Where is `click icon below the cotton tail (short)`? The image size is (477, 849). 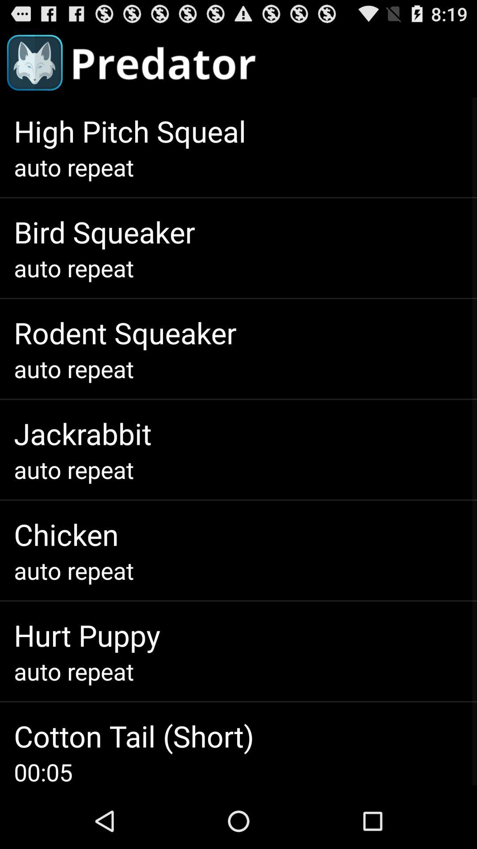 click icon below the cotton tail (short) is located at coordinates (43, 772).